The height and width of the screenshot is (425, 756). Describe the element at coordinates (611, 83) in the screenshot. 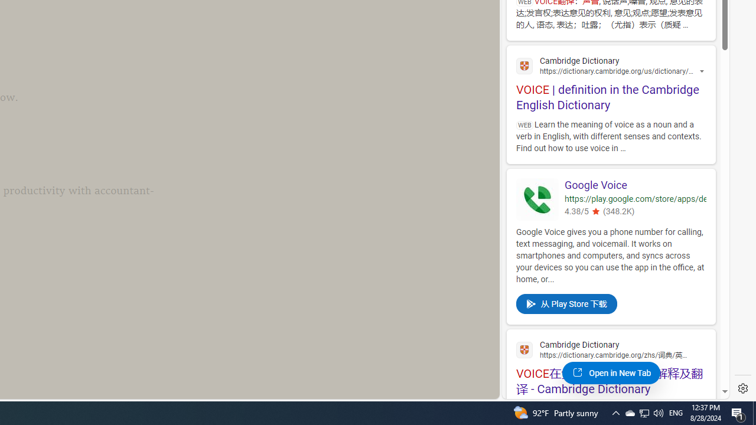

I see `VOICE | definition in the Cambridge English Dictionary` at that location.